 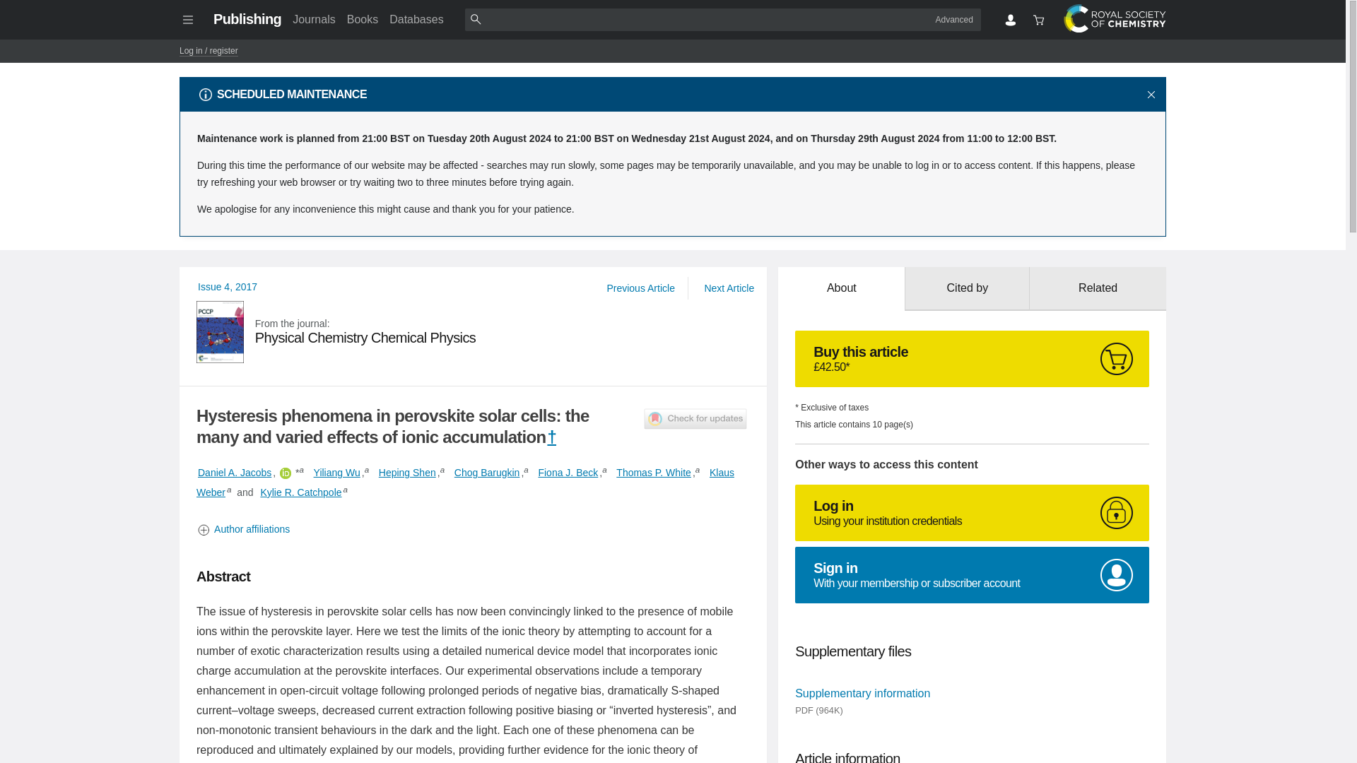 What do you see at coordinates (653, 472) in the screenshot?
I see `Thomas P. White` at bounding box center [653, 472].